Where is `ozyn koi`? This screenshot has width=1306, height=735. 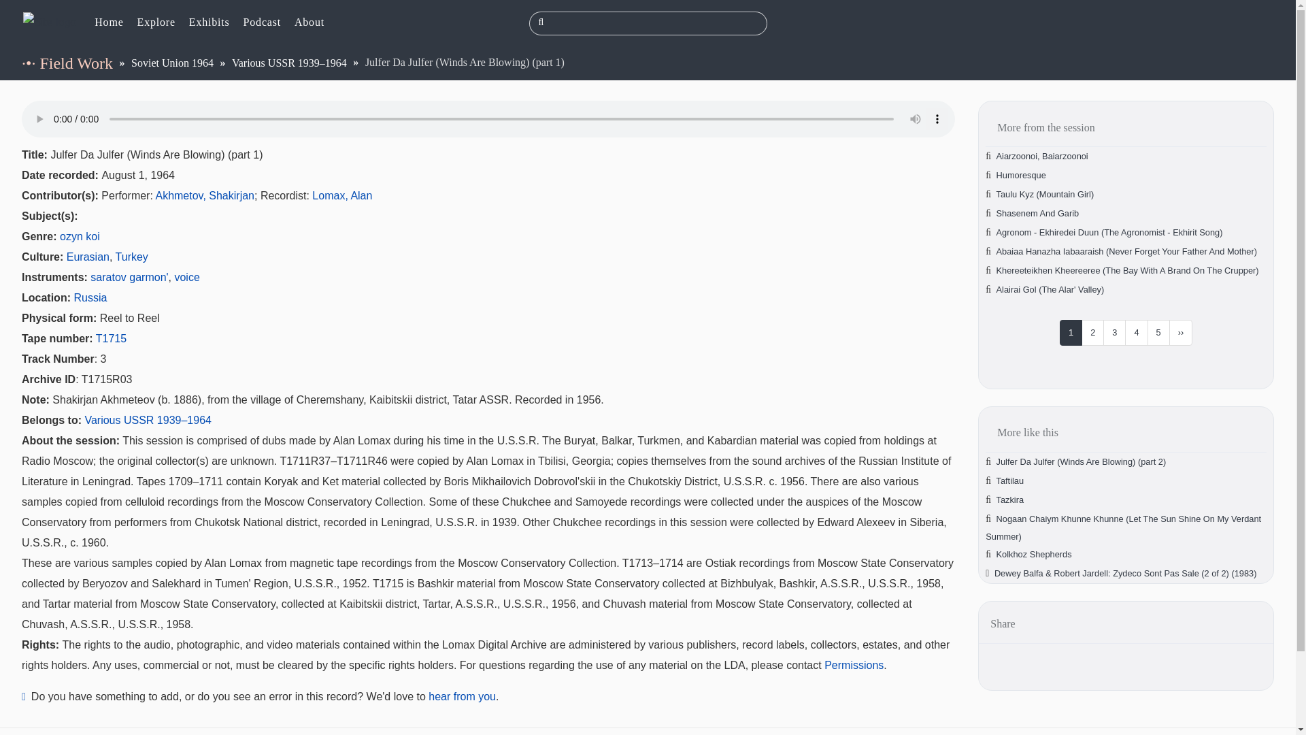 ozyn koi is located at coordinates (80, 237).